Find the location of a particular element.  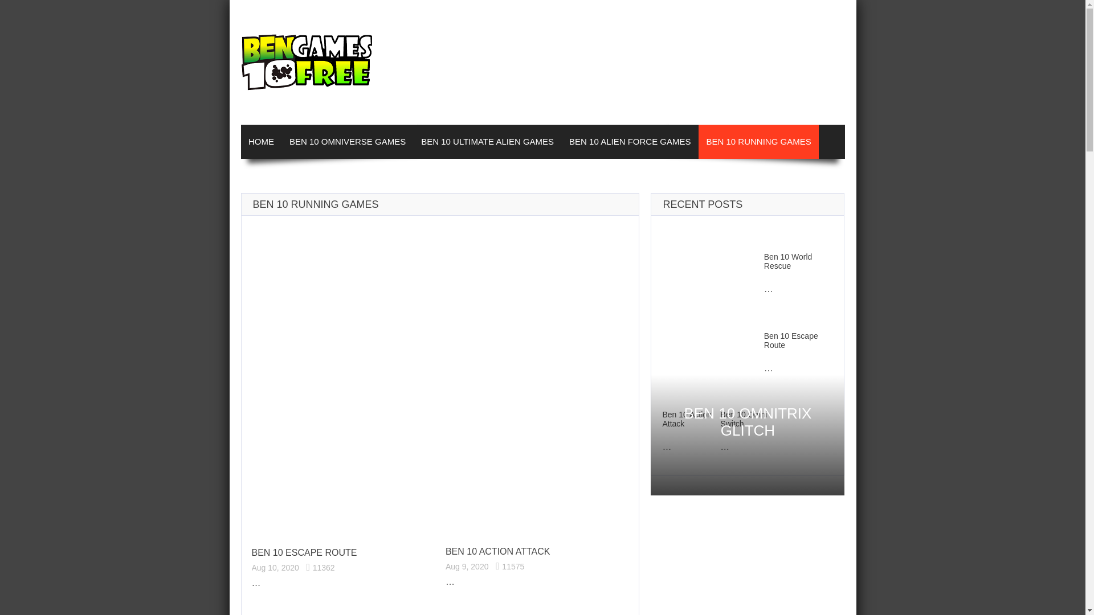

BEN 10 ESCAPE ROUTE is located at coordinates (304, 552).